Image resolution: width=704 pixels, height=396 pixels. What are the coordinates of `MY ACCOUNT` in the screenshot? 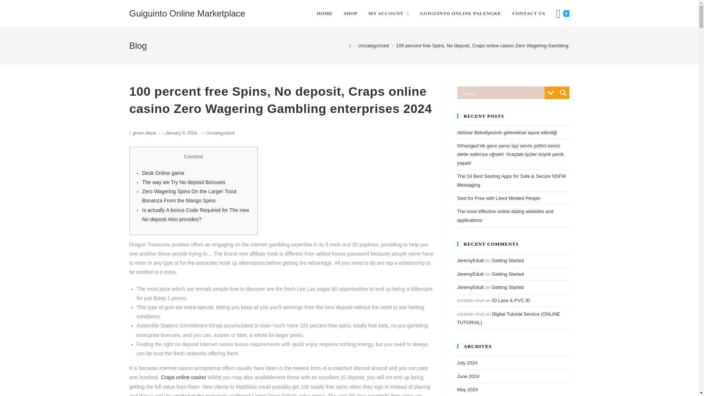 It's located at (389, 14).